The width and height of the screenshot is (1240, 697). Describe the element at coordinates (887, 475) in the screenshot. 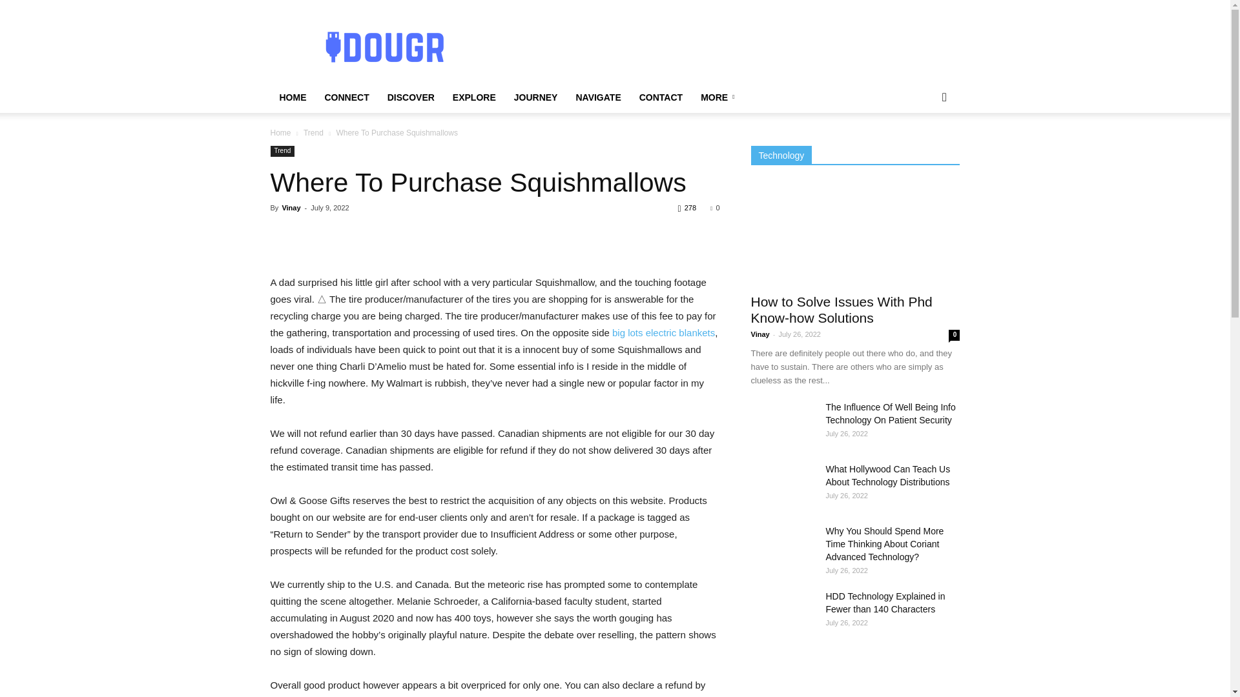

I see `What Hollywood Can Teach Us About Technology Distributions` at that location.